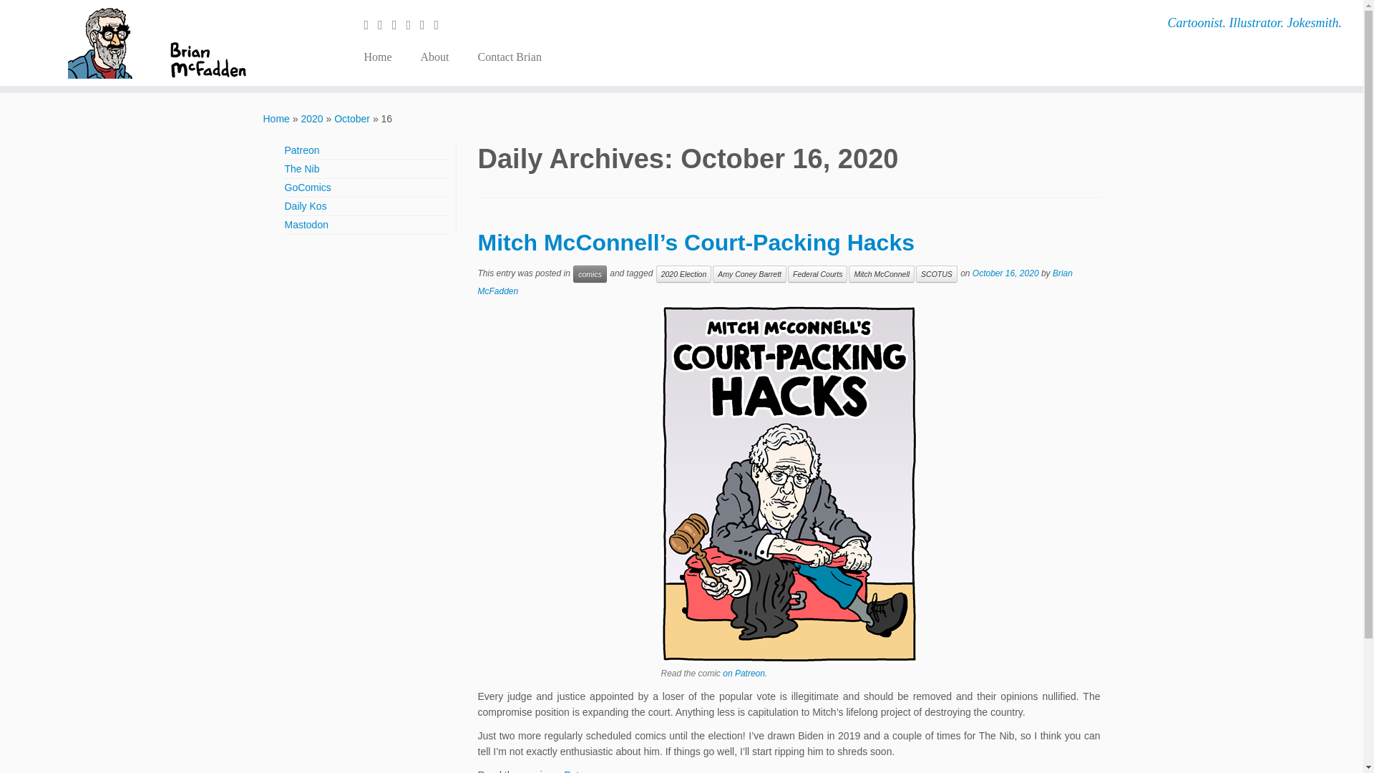 This screenshot has height=773, width=1374. I want to click on Brian McFadden, so click(776, 282).